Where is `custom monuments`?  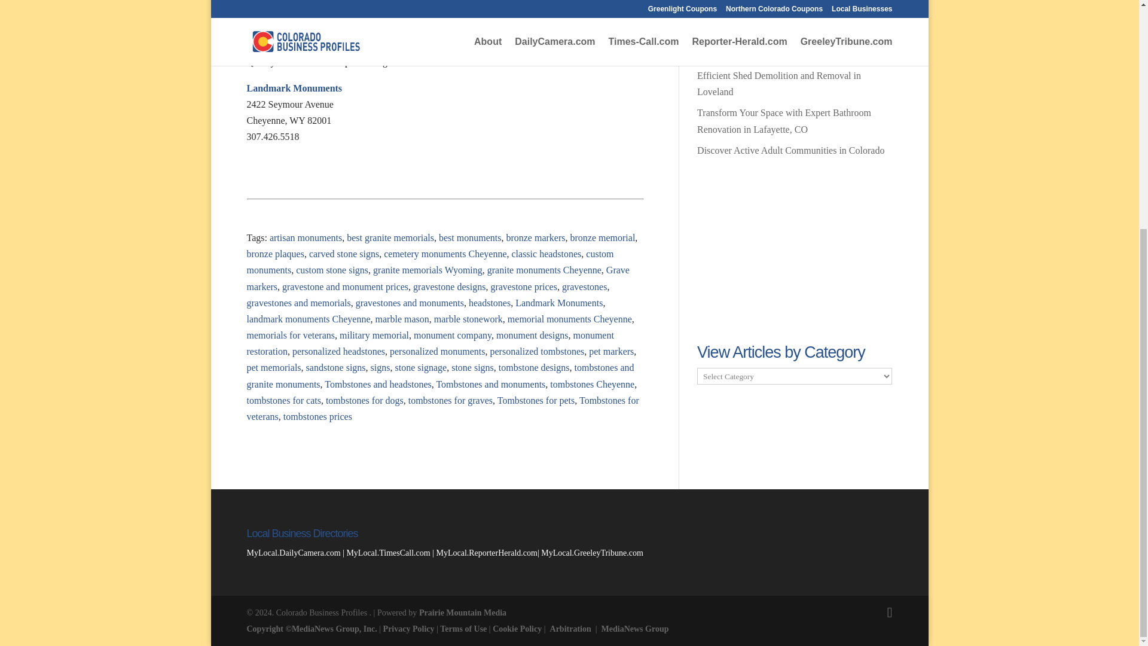
custom monuments is located at coordinates (429, 262).